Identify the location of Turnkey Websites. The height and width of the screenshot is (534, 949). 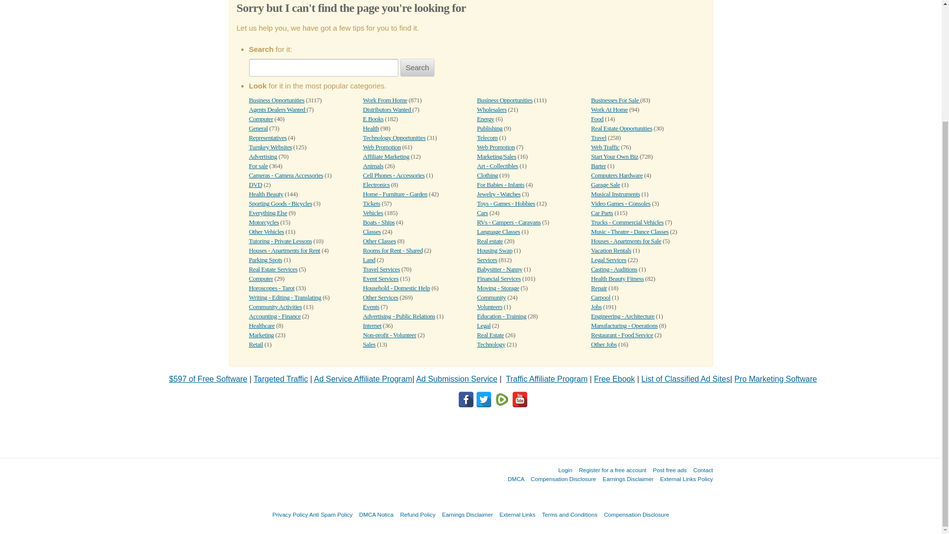
(270, 147).